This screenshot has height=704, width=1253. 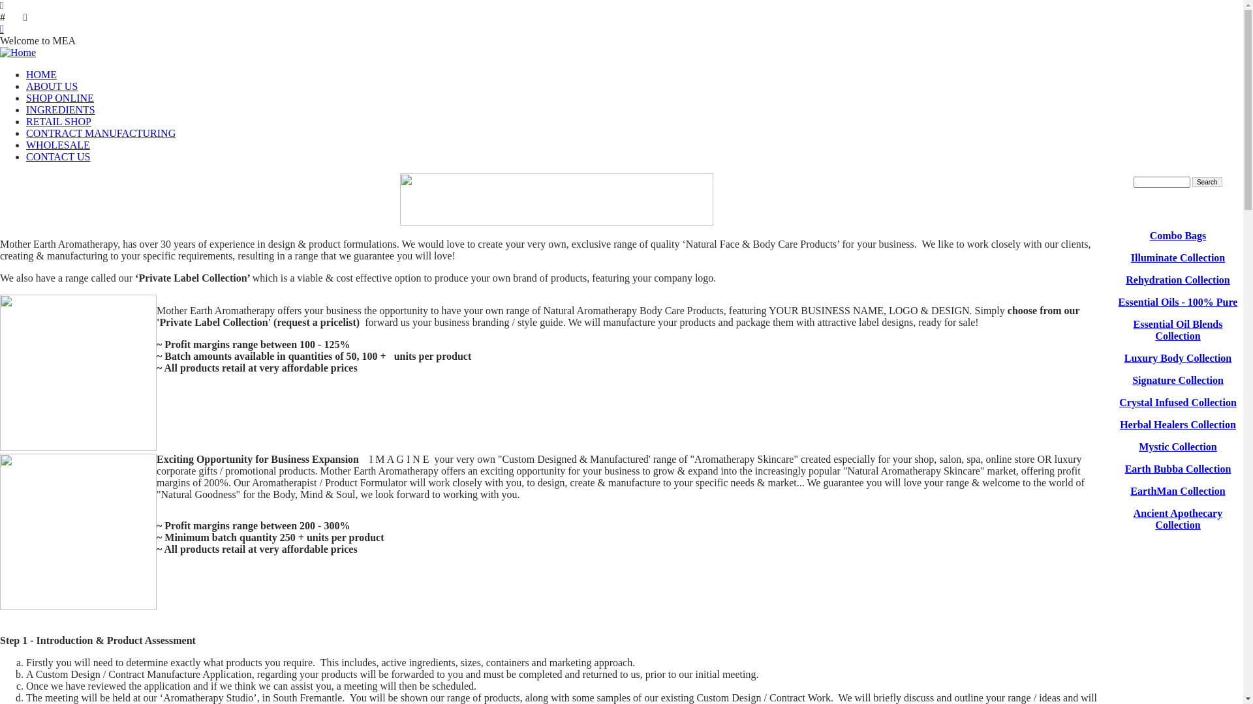 I want to click on ABOUT US, so click(x=52, y=86).